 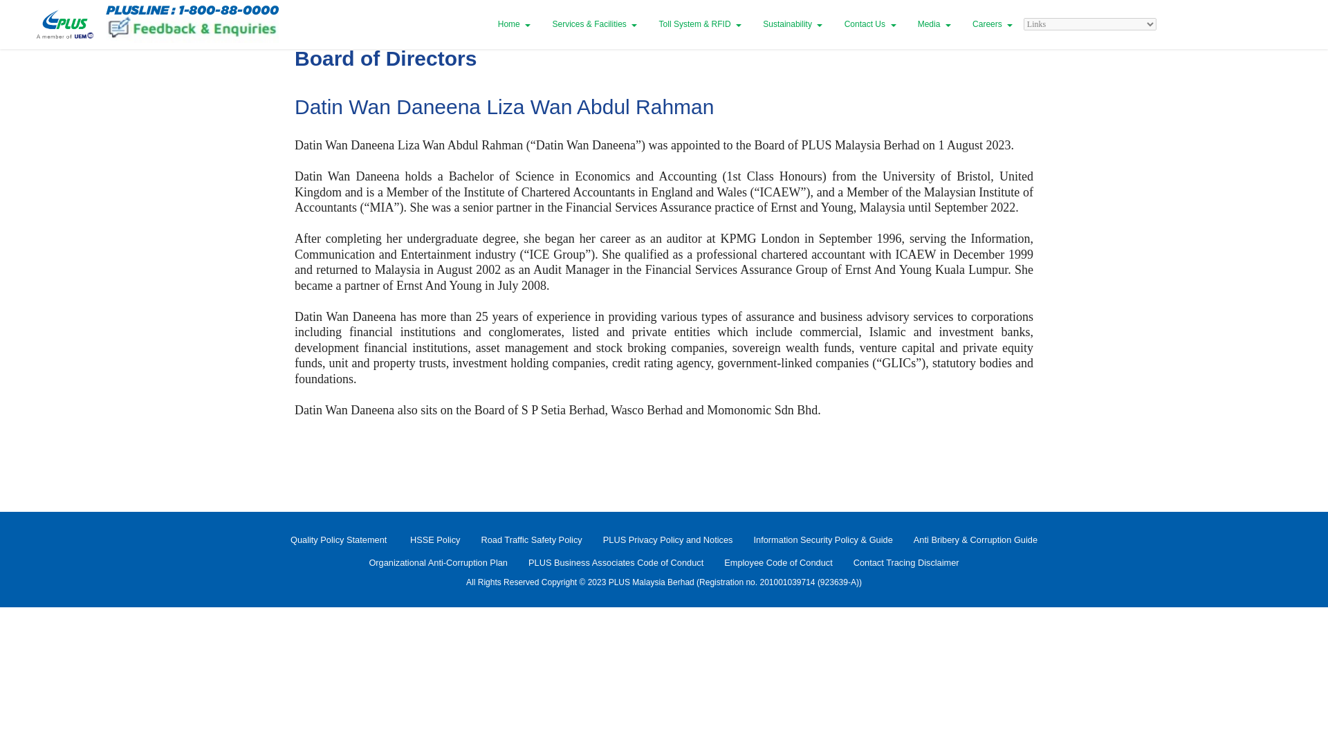 What do you see at coordinates (515, 24) in the screenshot?
I see `Home` at bounding box center [515, 24].